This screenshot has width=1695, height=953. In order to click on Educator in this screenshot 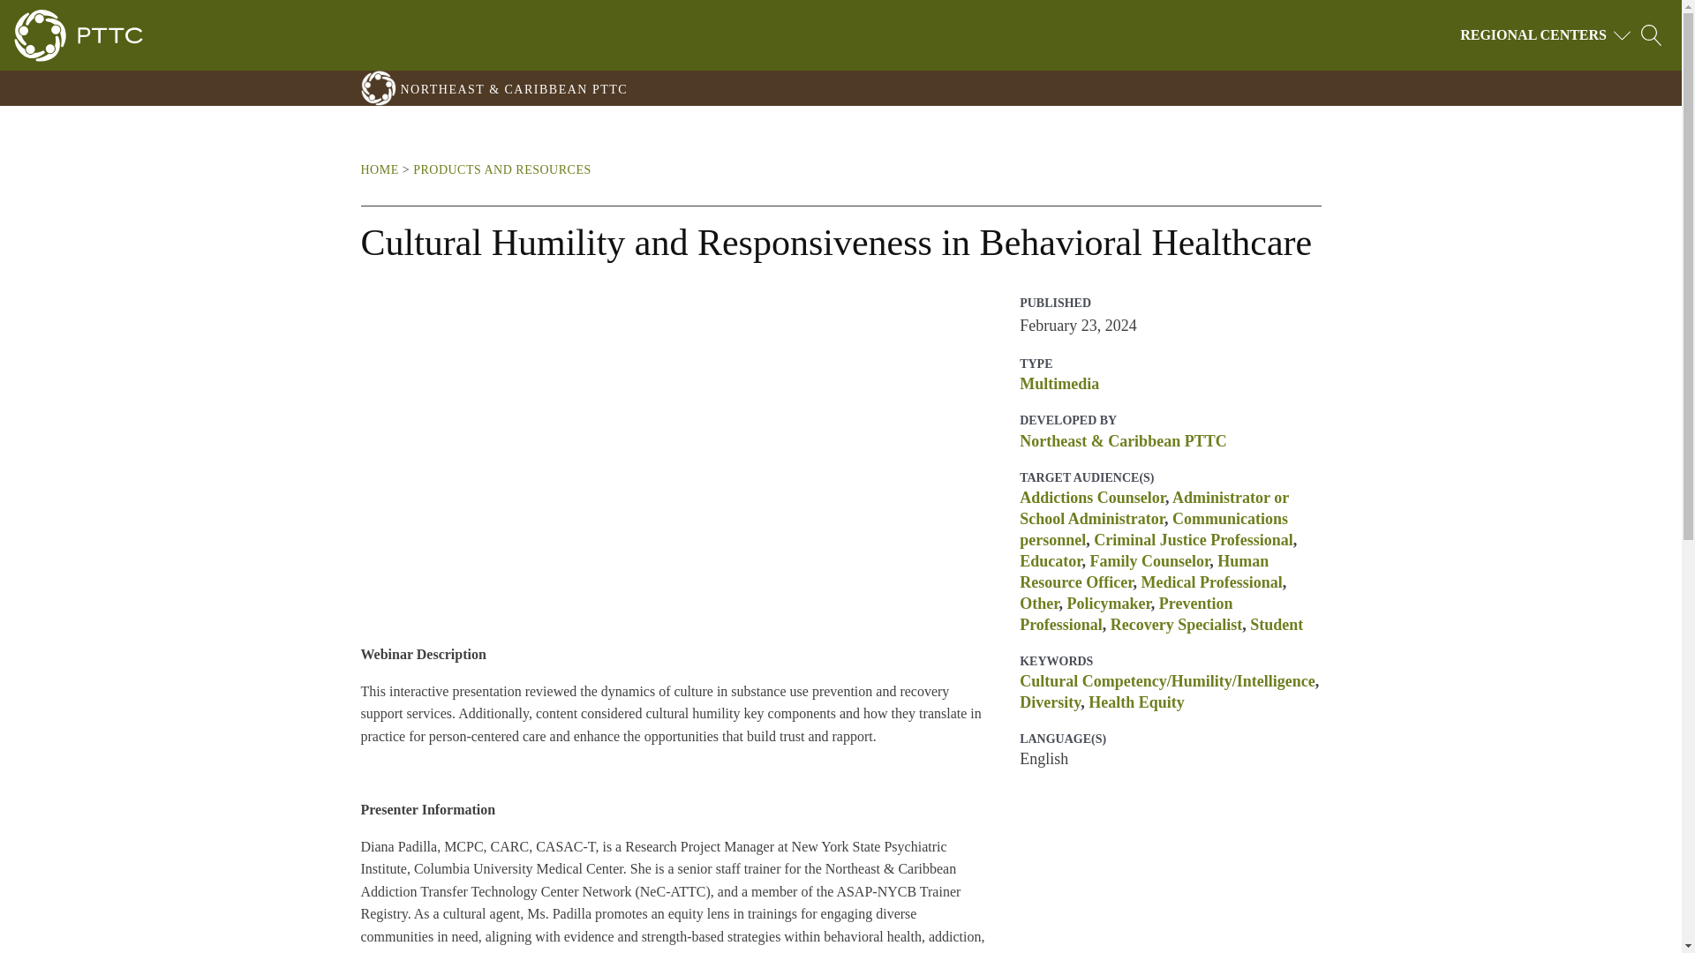, I will do `click(1051, 561)`.